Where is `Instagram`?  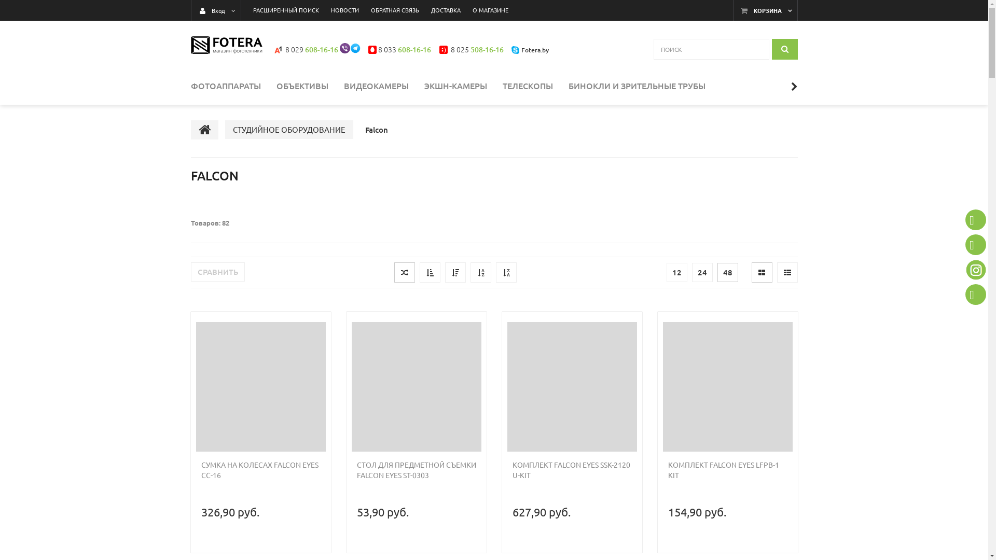
Instagram is located at coordinates (976, 270).